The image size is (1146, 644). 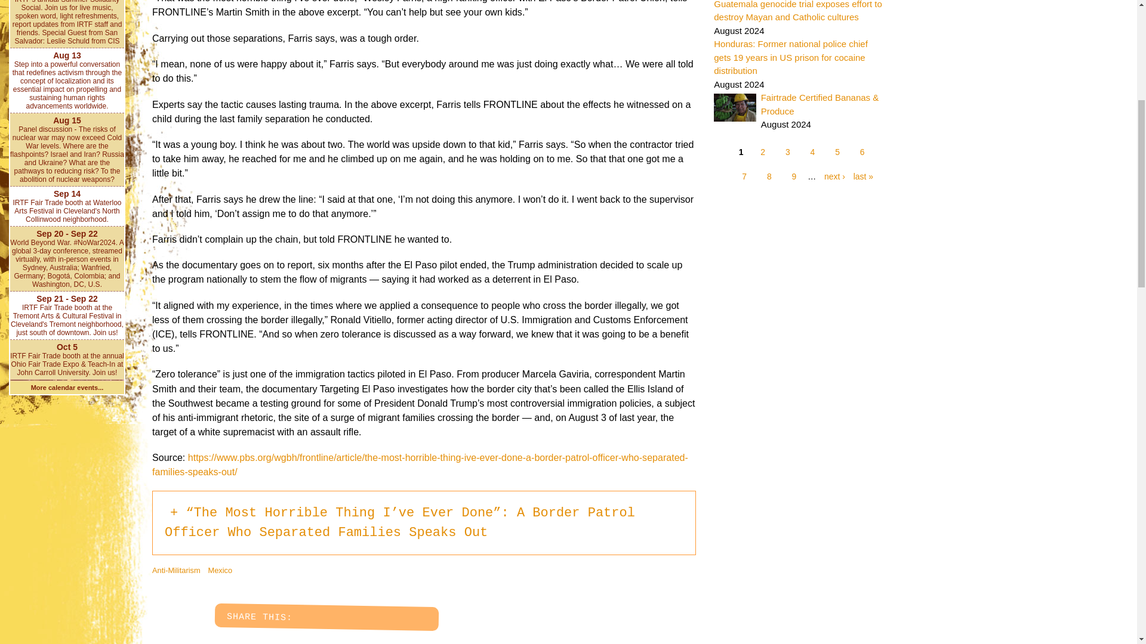 What do you see at coordinates (812, 153) in the screenshot?
I see `Go to page 4` at bounding box center [812, 153].